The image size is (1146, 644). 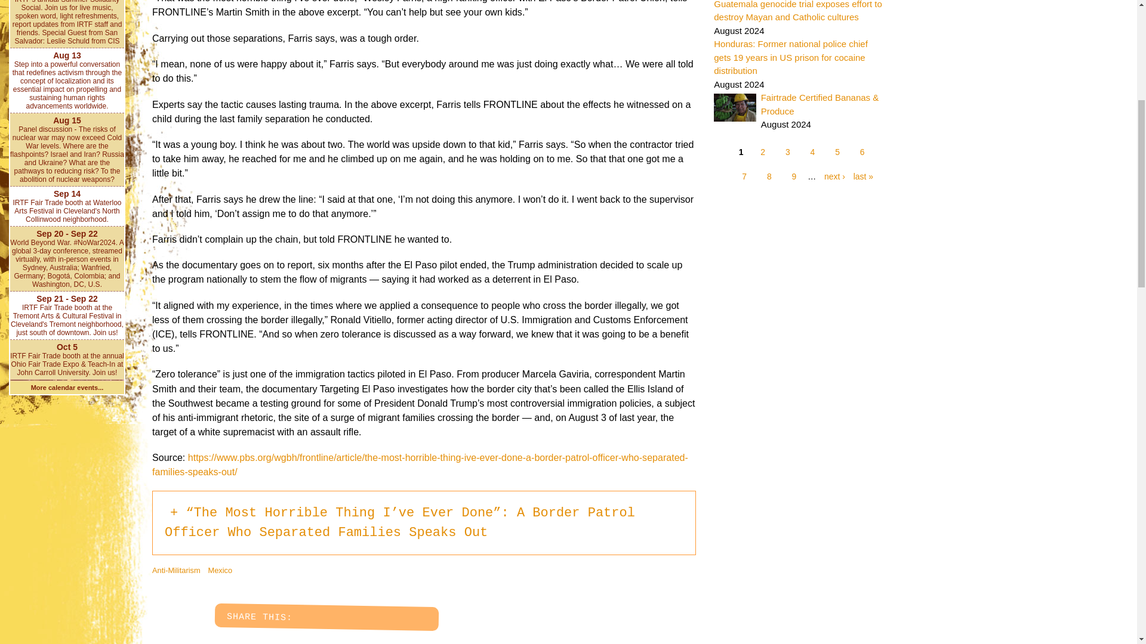 What do you see at coordinates (812, 153) in the screenshot?
I see `Go to page 4` at bounding box center [812, 153].